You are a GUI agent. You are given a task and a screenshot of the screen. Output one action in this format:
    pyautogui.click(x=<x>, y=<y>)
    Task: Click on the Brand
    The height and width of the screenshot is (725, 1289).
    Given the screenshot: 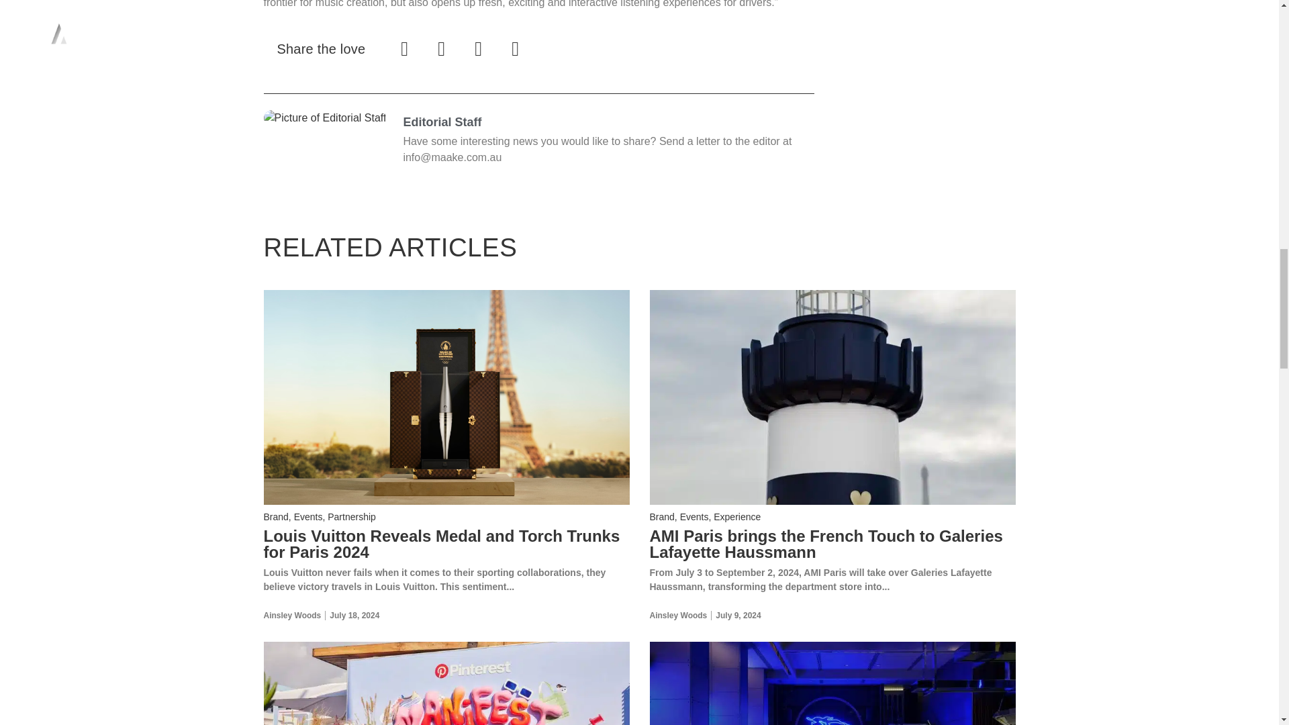 What is the action you would take?
    pyautogui.click(x=275, y=517)
    